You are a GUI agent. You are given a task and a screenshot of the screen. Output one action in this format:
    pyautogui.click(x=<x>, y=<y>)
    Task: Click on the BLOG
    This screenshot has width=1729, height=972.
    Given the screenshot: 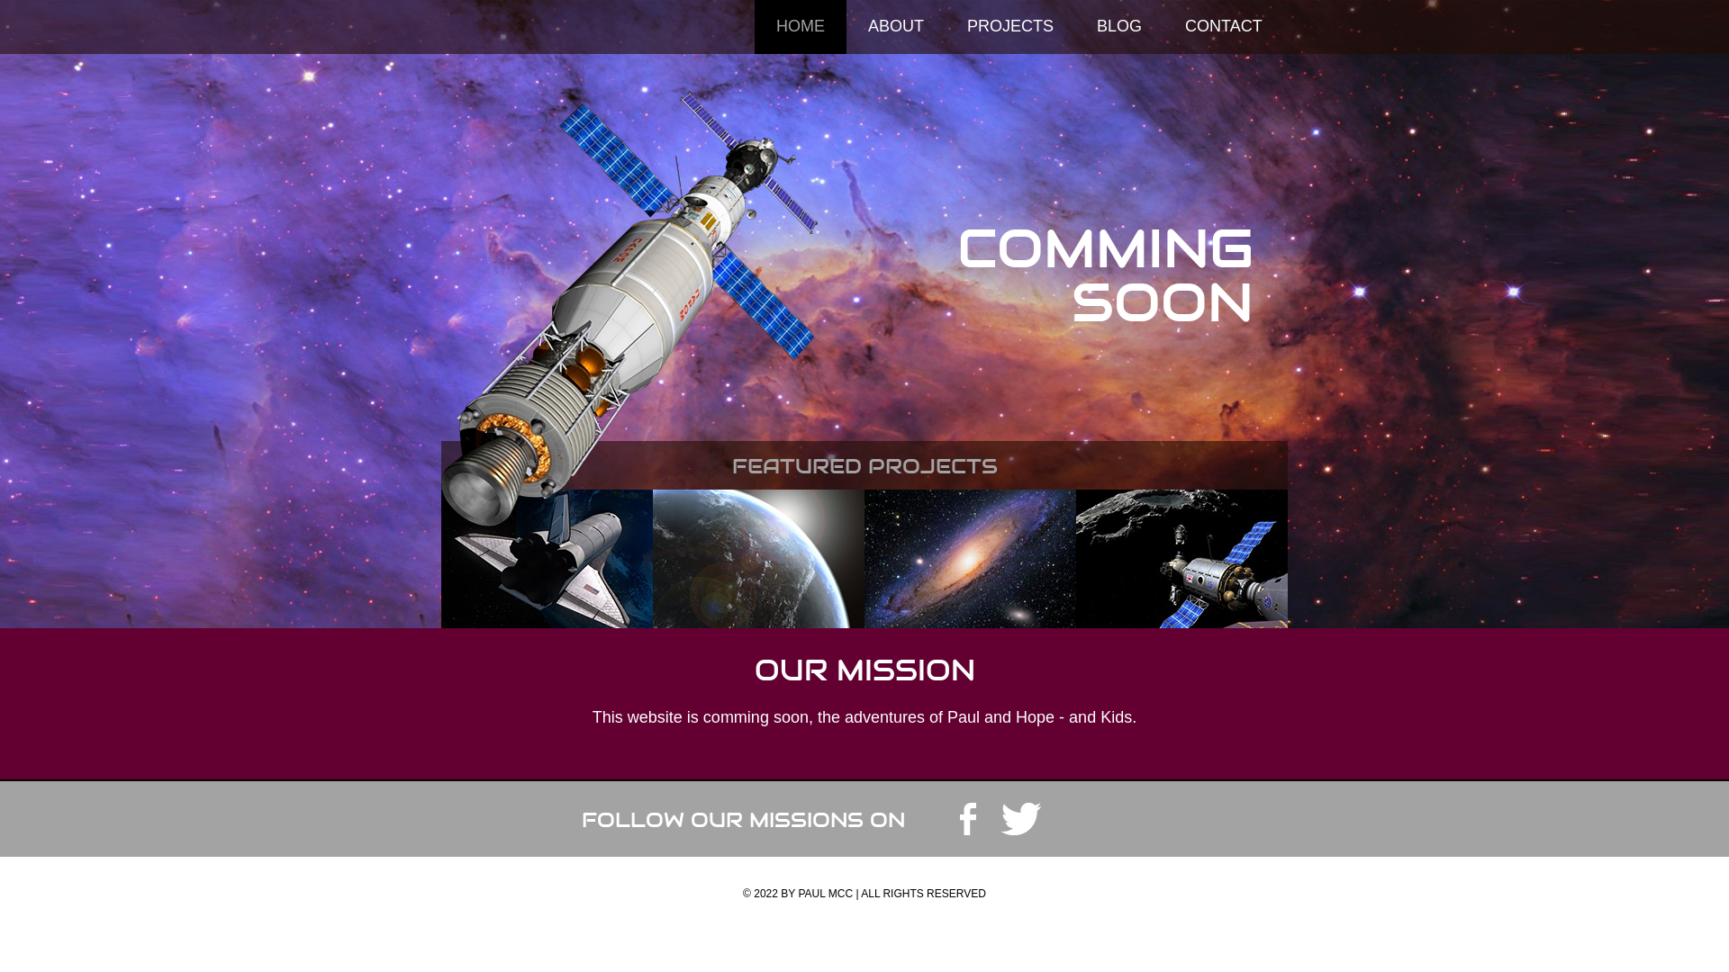 What is the action you would take?
    pyautogui.click(x=1119, y=27)
    